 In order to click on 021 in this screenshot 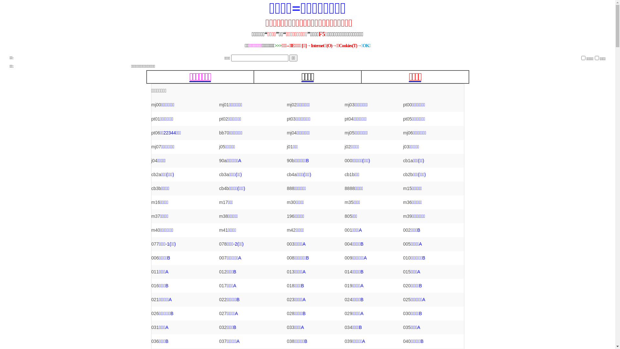, I will do `click(155, 300)`.